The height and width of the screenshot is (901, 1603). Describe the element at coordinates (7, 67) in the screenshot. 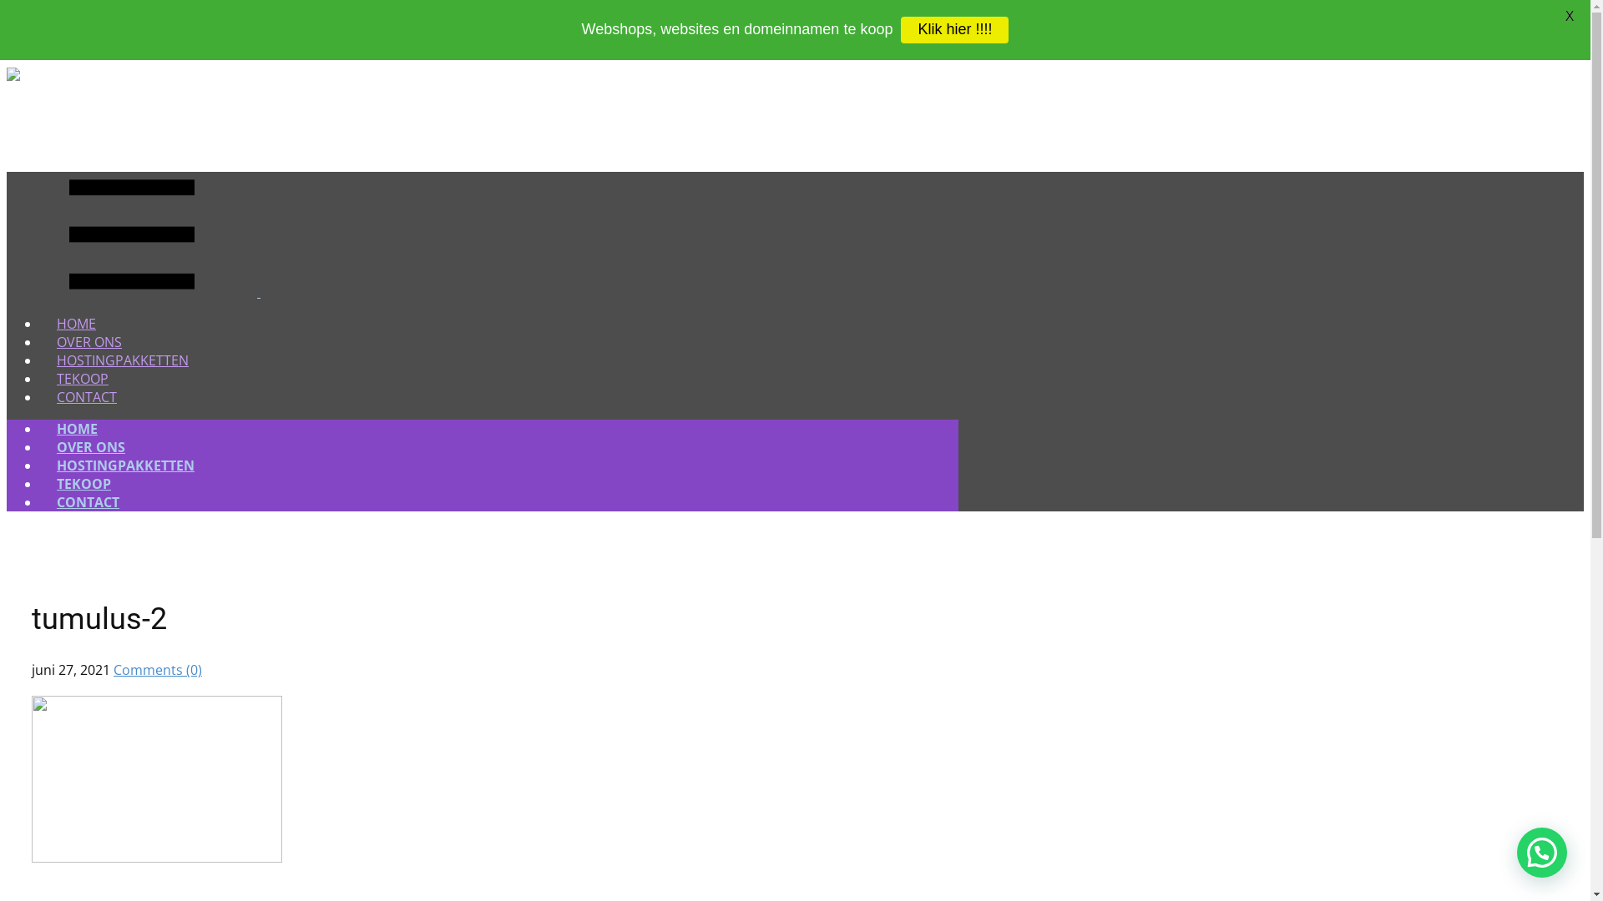

I see `Skip to content` at that location.